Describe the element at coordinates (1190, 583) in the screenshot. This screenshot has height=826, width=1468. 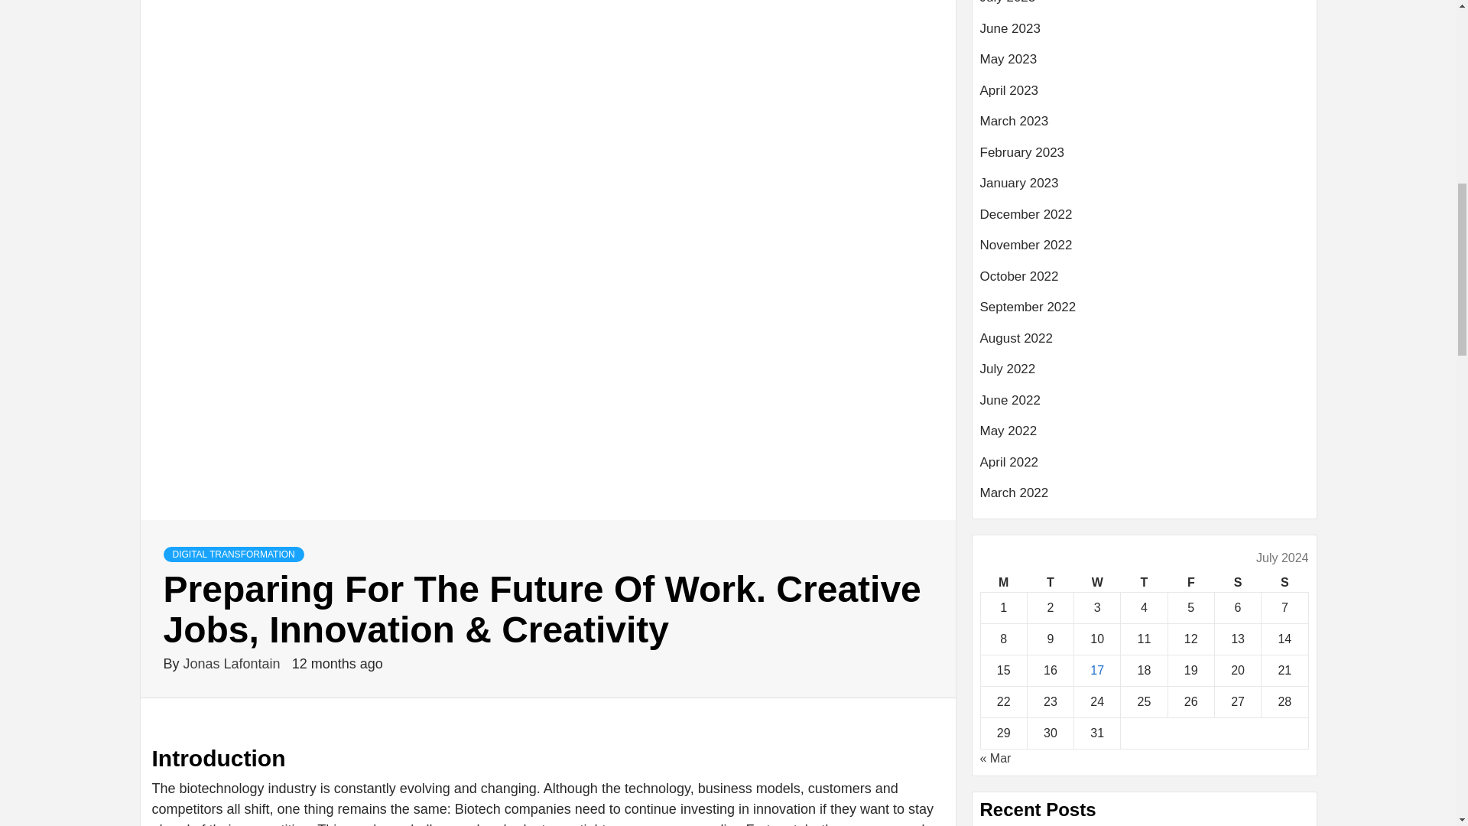
I see `Friday` at that location.